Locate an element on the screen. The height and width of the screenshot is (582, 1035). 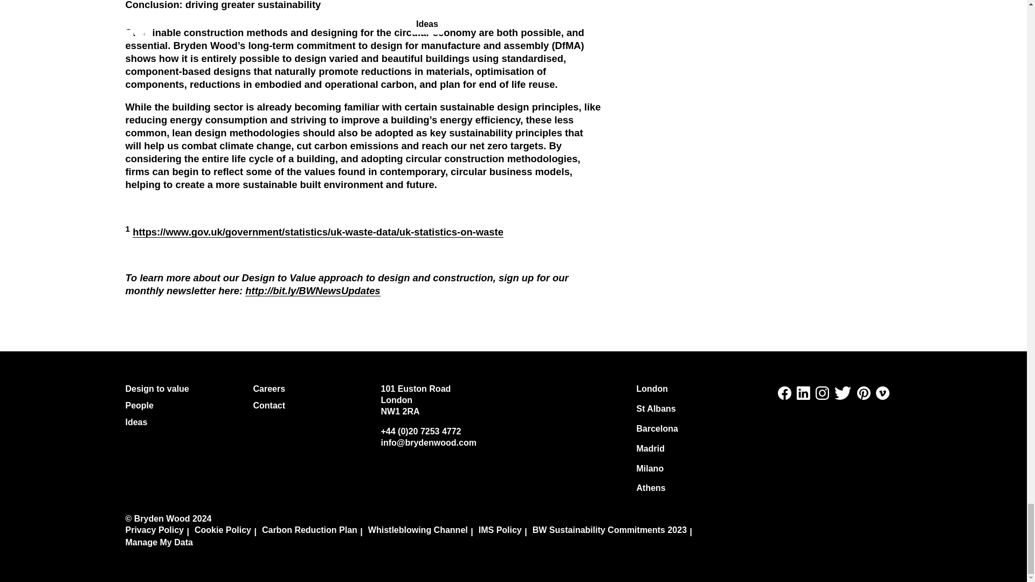
Facebook is located at coordinates (785, 397).